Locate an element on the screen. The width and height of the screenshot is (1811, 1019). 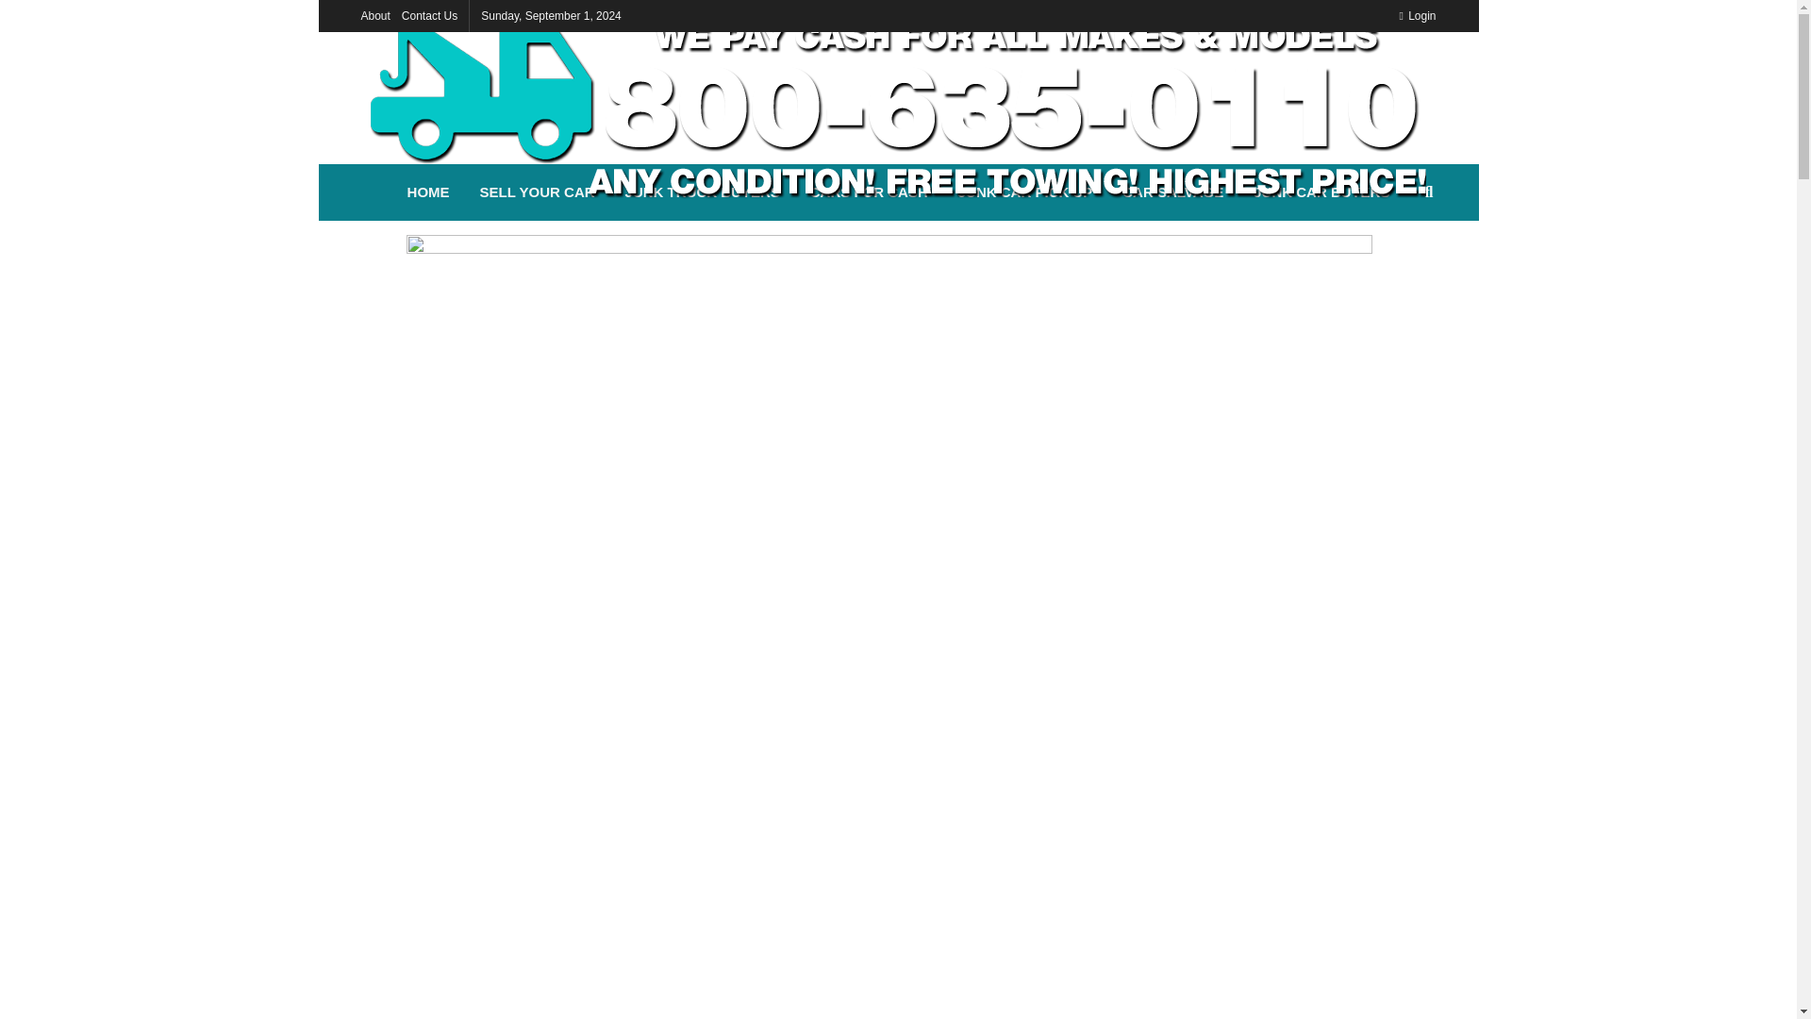
SELL YOUR CAR is located at coordinates (538, 192).